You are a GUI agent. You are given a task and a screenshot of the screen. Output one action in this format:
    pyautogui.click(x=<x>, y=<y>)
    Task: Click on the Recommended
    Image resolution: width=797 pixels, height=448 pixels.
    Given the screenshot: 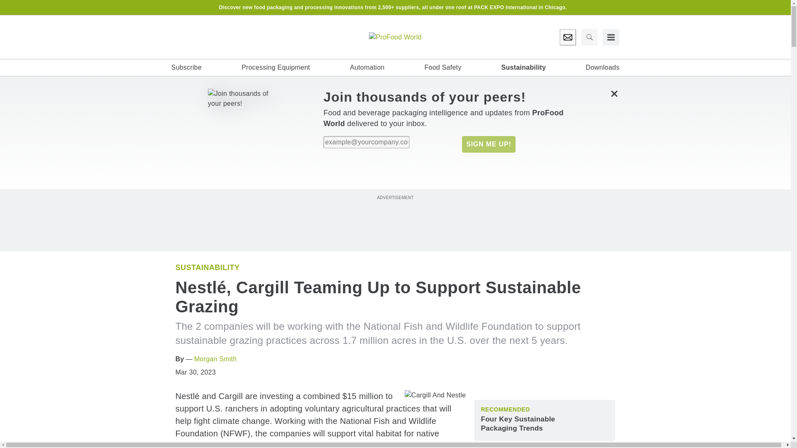 What is the action you would take?
    pyautogui.click(x=505, y=409)
    